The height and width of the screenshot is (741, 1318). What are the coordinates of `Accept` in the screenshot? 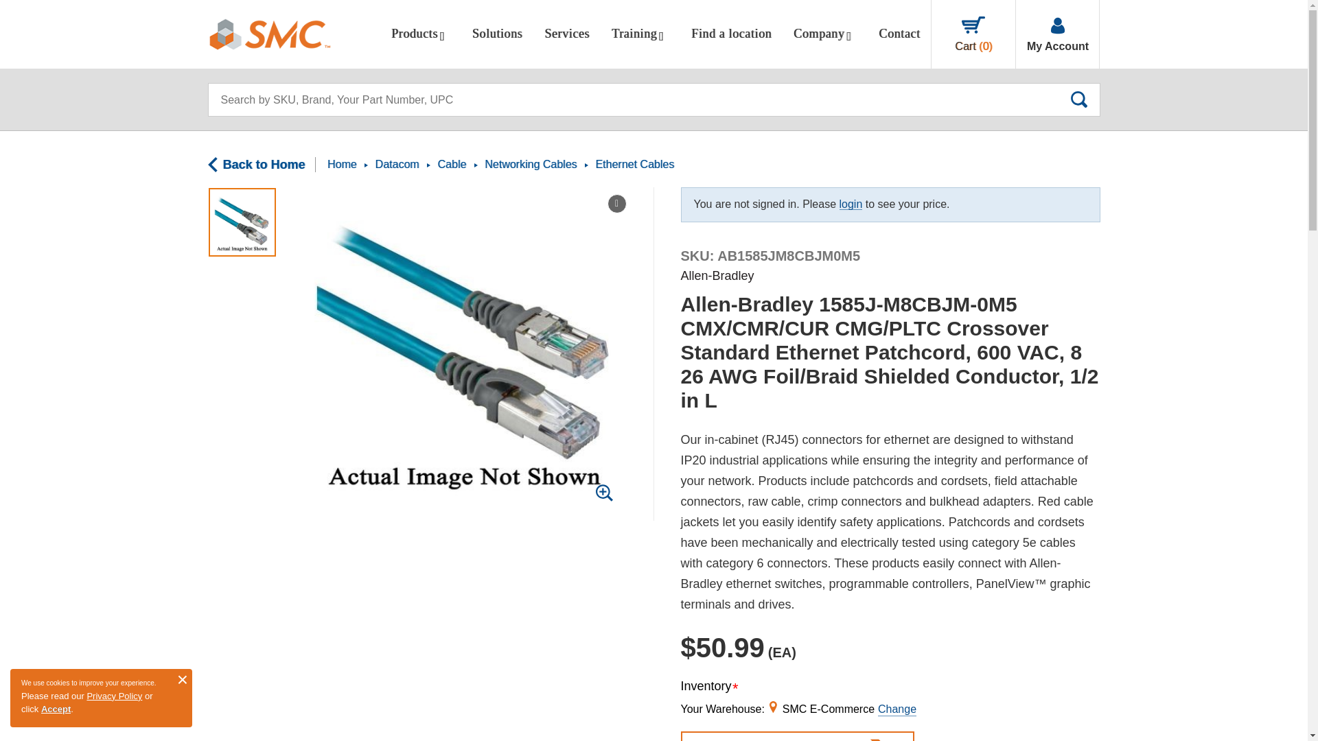 It's located at (56, 709).